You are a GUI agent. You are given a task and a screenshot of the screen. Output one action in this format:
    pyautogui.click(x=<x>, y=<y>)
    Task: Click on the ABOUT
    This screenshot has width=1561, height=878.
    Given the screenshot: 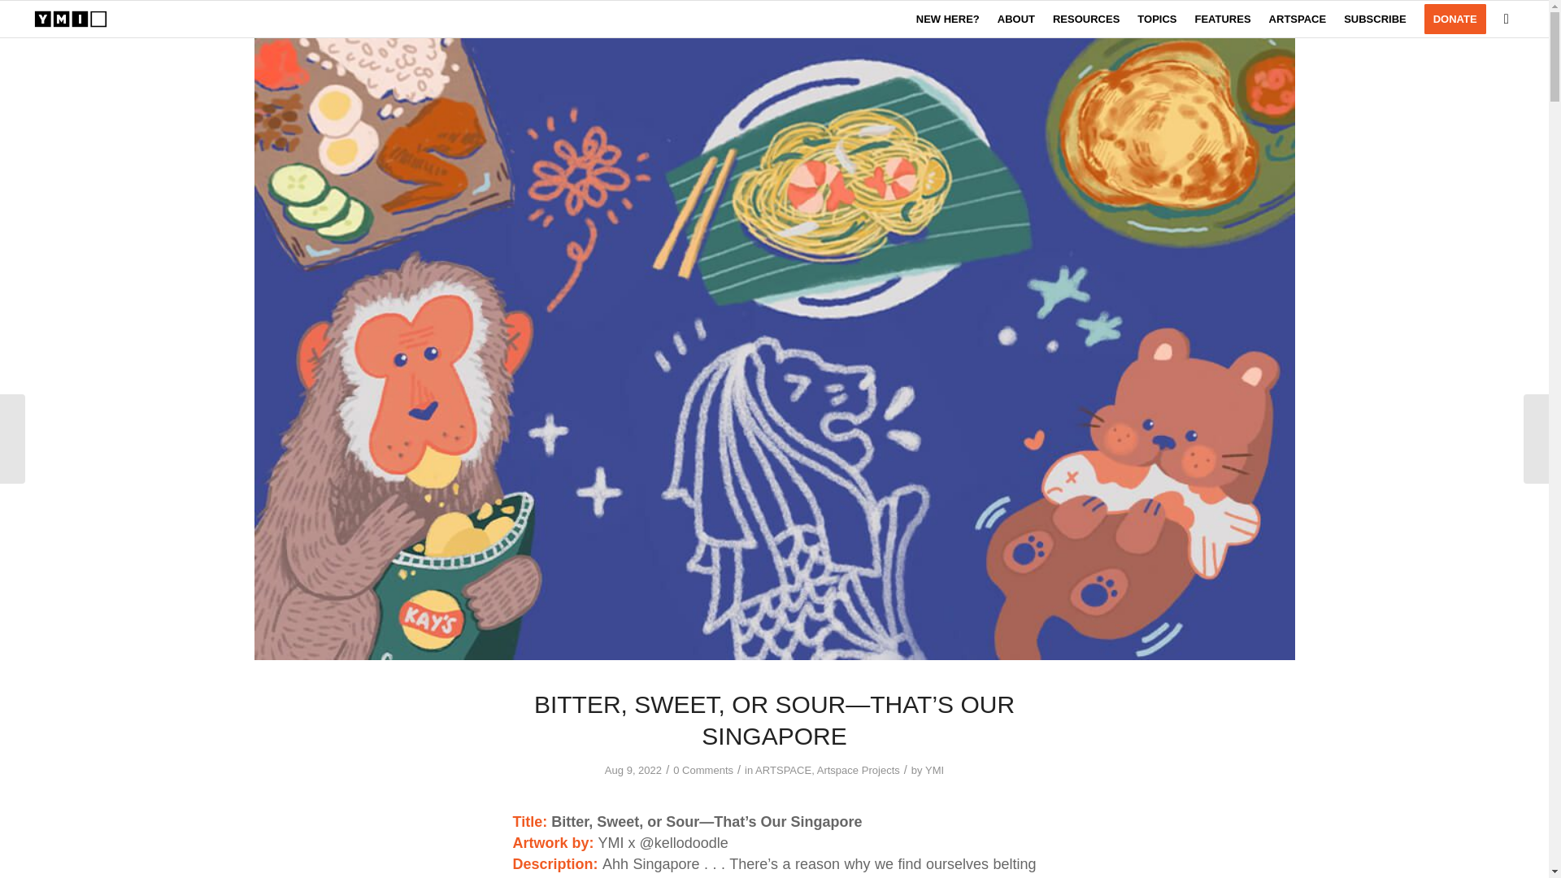 What is the action you would take?
    pyautogui.click(x=1016, y=20)
    